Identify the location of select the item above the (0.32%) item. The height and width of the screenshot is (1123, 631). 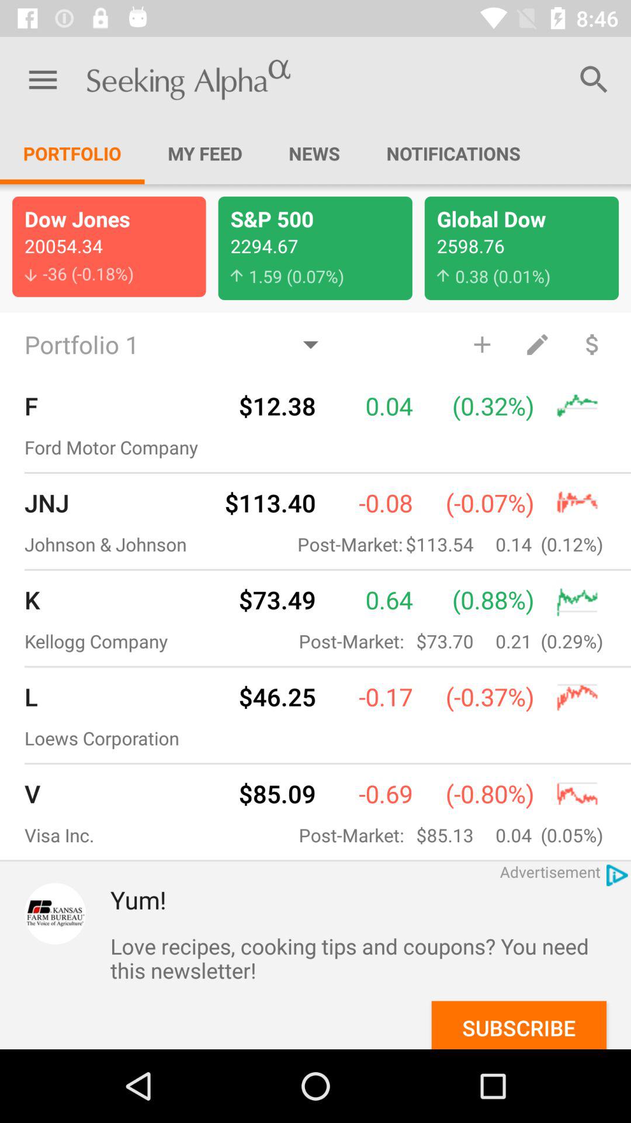
(481, 344).